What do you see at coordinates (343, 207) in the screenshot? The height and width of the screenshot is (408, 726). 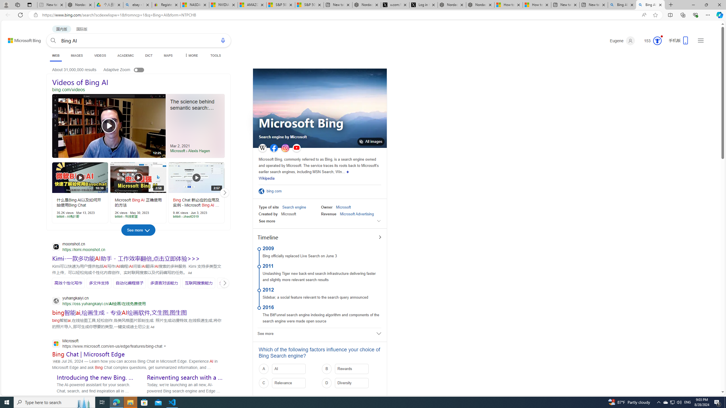 I see `Microsoft` at bounding box center [343, 207].